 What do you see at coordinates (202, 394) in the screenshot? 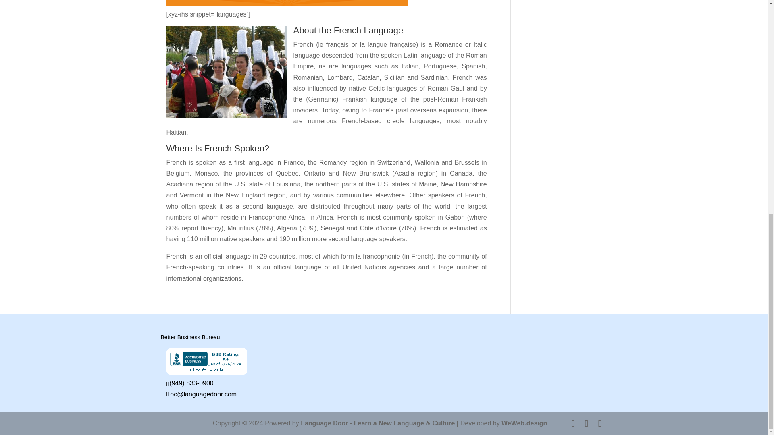
I see `Click to open in new window` at bounding box center [202, 394].